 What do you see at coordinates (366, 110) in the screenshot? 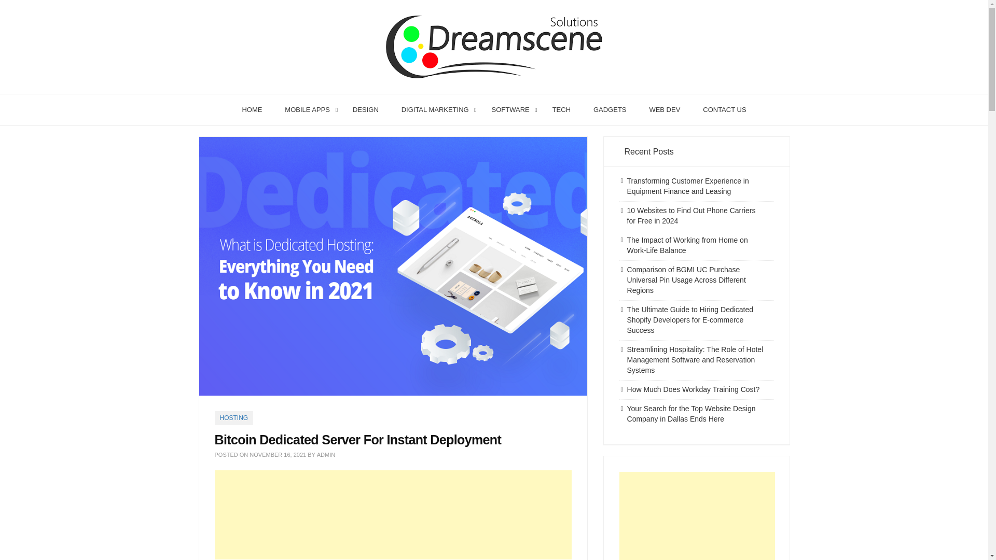
I see `DESIGN` at bounding box center [366, 110].